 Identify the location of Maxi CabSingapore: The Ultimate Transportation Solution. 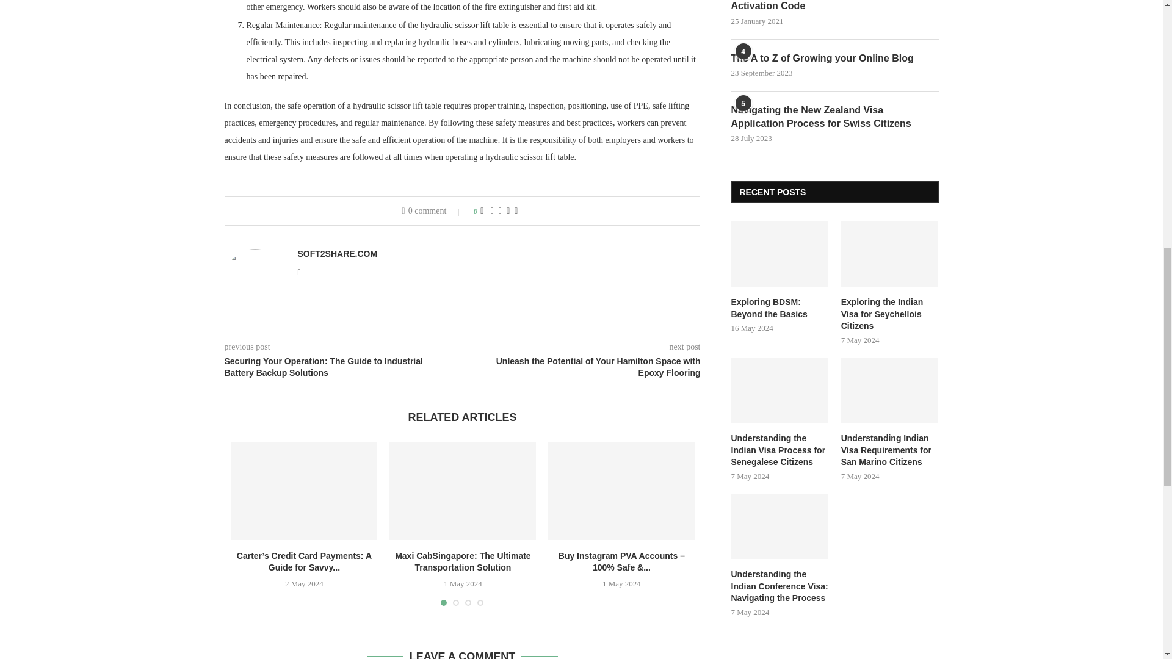
(462, 491).